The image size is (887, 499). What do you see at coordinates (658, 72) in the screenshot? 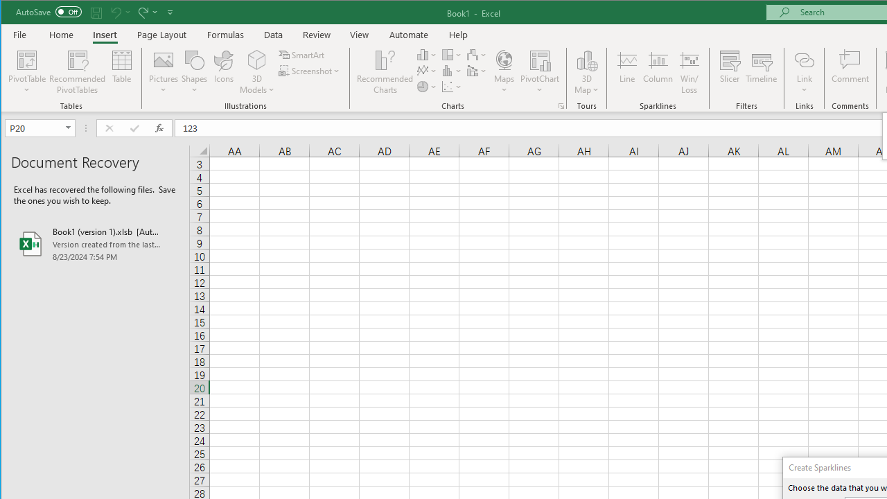
I see `Column` at bounding box center [658, 72].